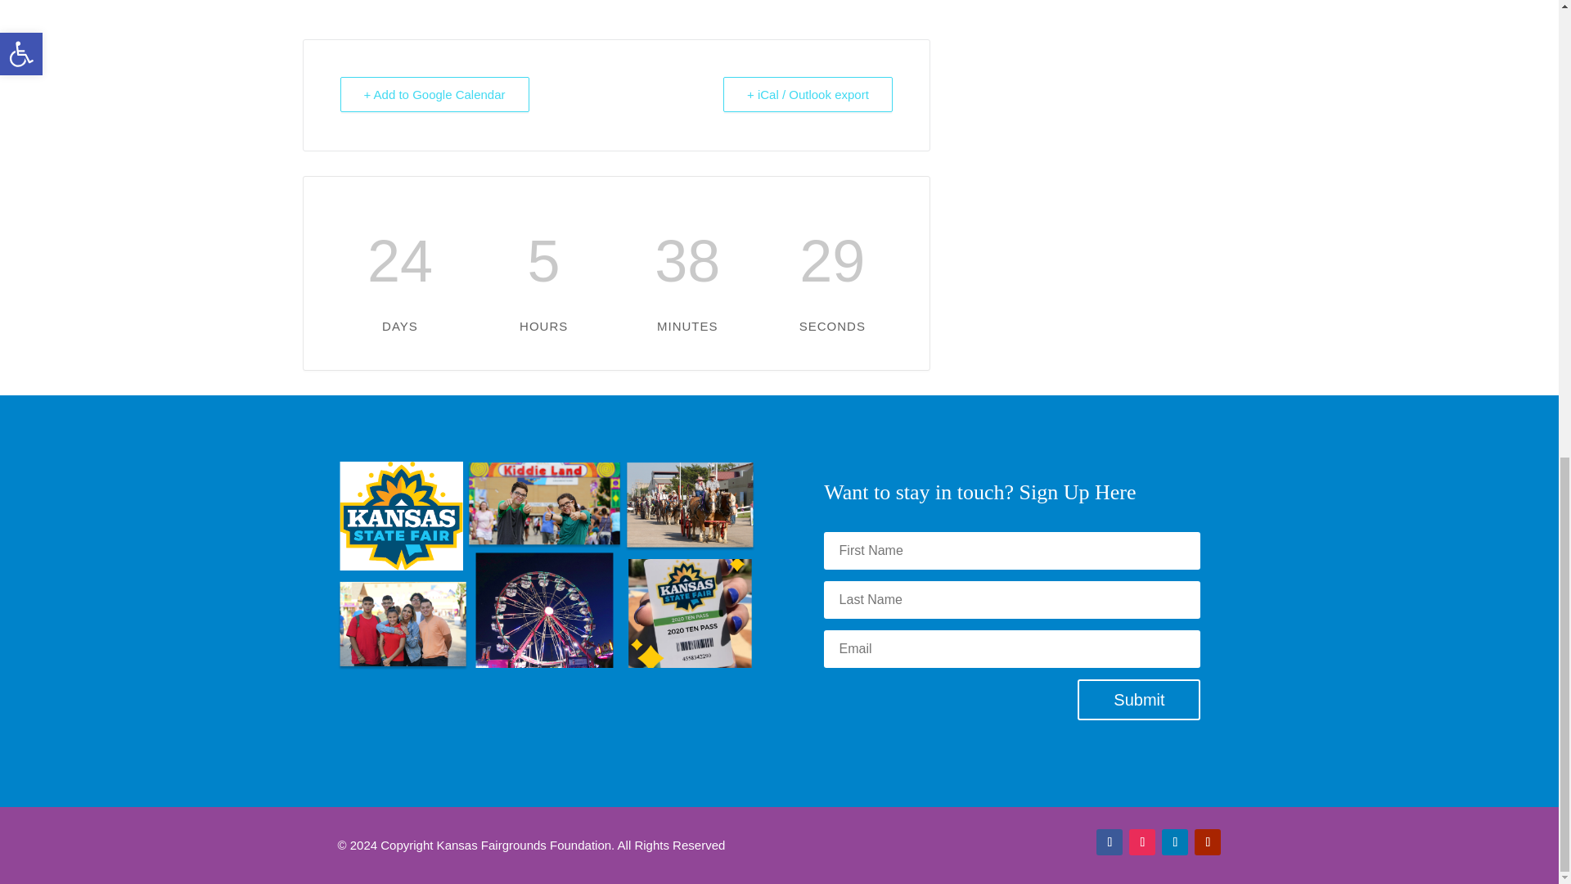 Image resolution: width=1571 pixels, height=884 pixels. What do you see at coordinates (545, 565) in the screenshot?
I see `group-images` at bounding box center [545, 565].